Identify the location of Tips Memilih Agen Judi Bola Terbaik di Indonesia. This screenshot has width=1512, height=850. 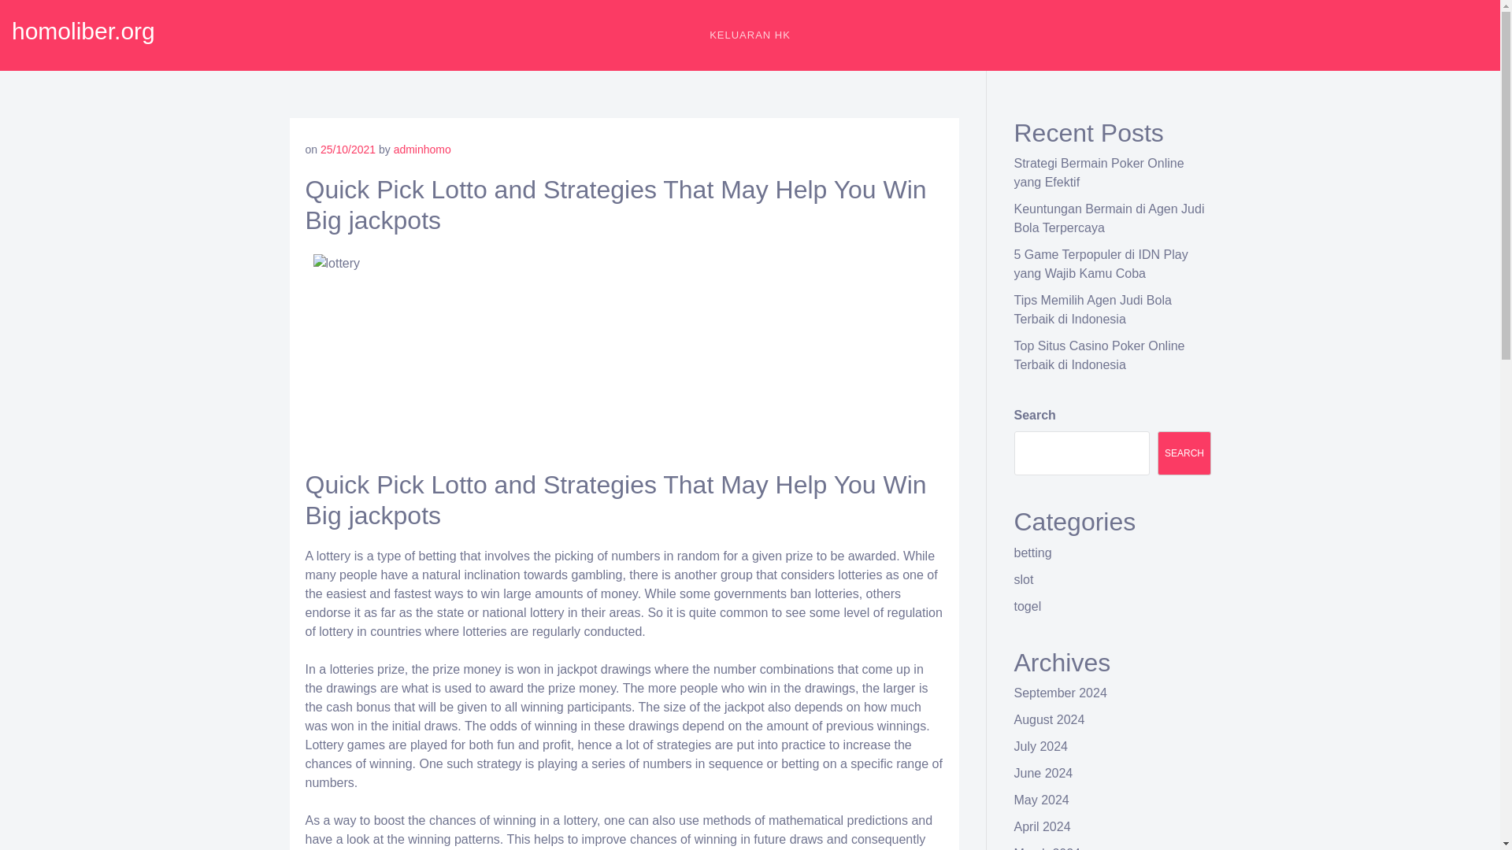
(1093, 309).